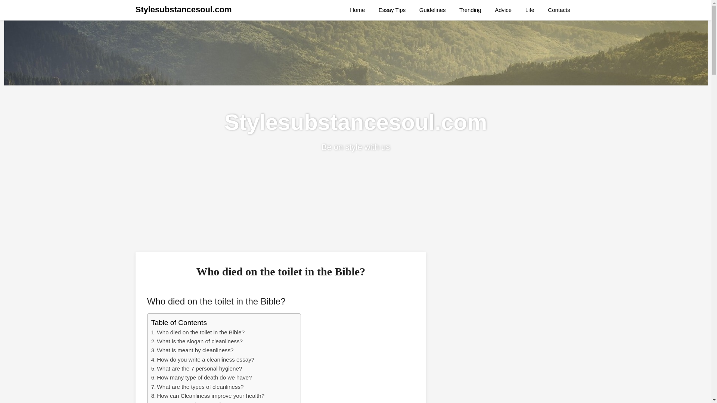  What do you see at coordinates (559, 10) in the screenshot?
I see `Contacts` at bounding box center [559, 10].